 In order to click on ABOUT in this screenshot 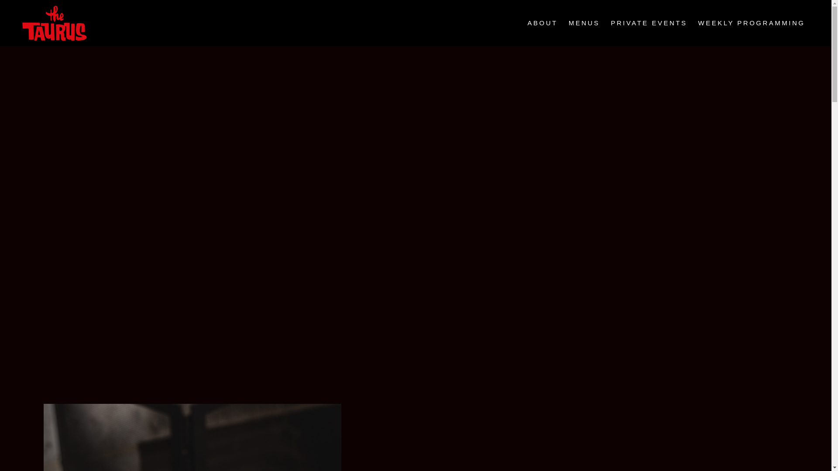, I will do `click(543, 23)`.